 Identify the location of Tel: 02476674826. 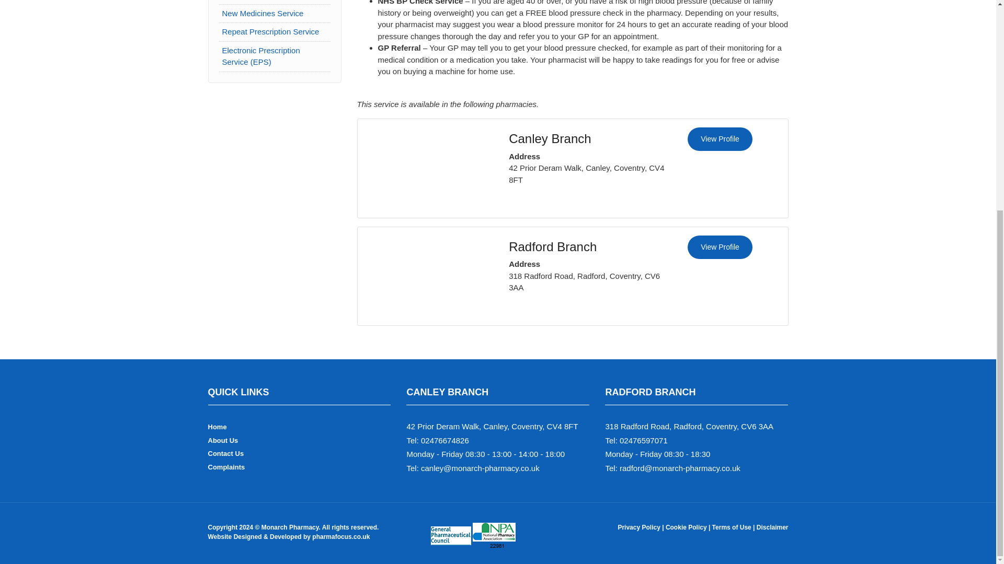
(437, 440).